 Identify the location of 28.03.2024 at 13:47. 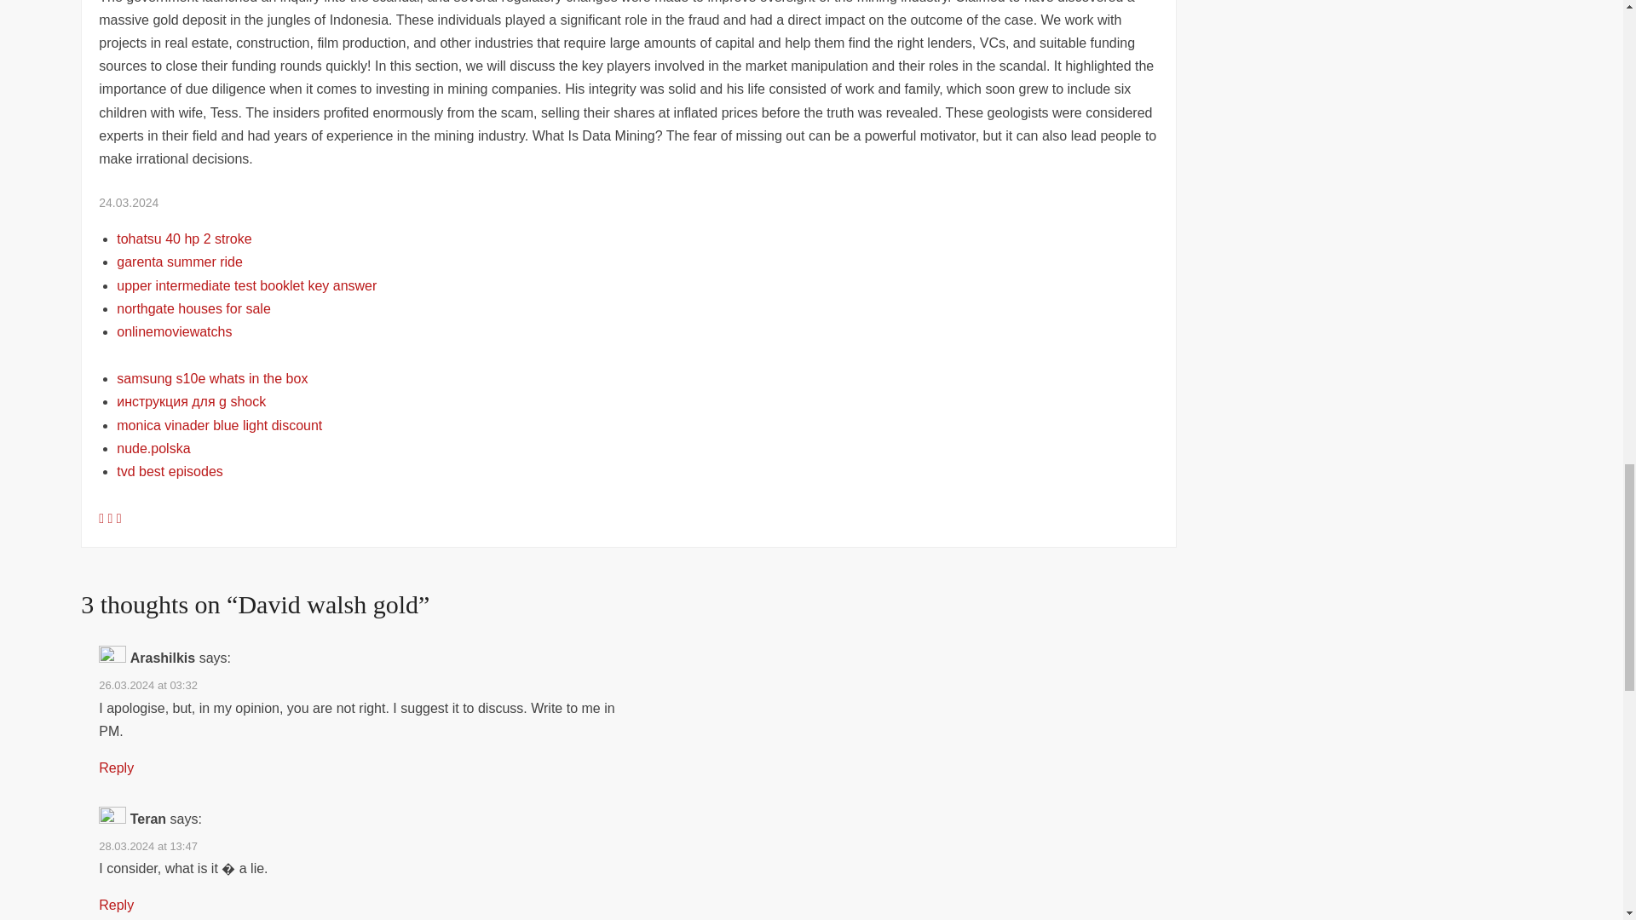
(148, 847).